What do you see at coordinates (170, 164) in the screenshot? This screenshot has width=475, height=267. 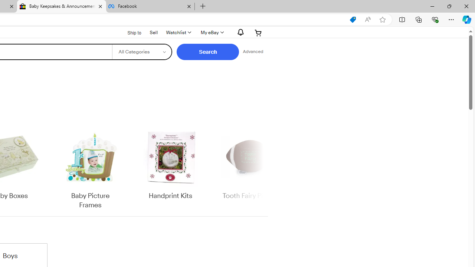 I see `Handprint Kits` at bounding box center [170, 164].